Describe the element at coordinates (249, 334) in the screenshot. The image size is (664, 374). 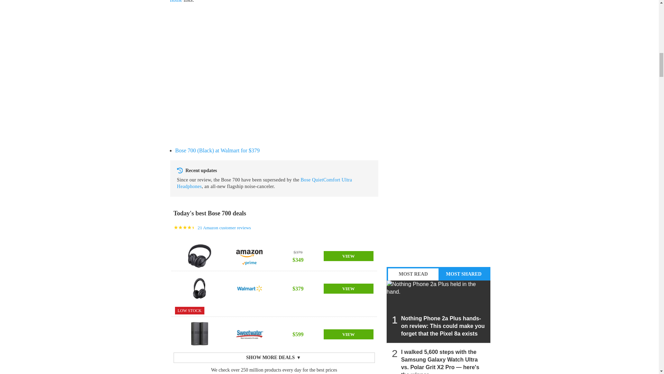
I see `Sweetwater Sound` at that location.